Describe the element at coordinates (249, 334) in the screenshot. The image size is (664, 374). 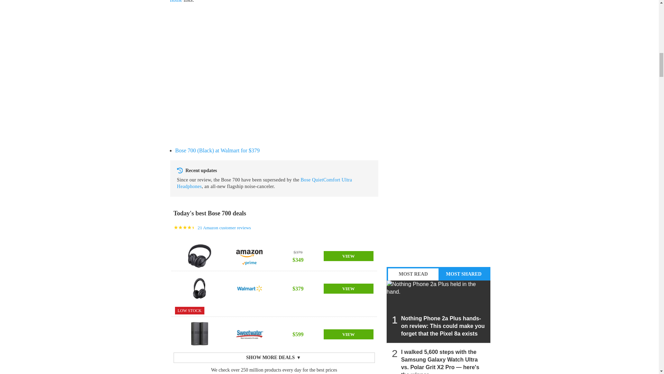
I see `Sweetwater Sound` at that location.